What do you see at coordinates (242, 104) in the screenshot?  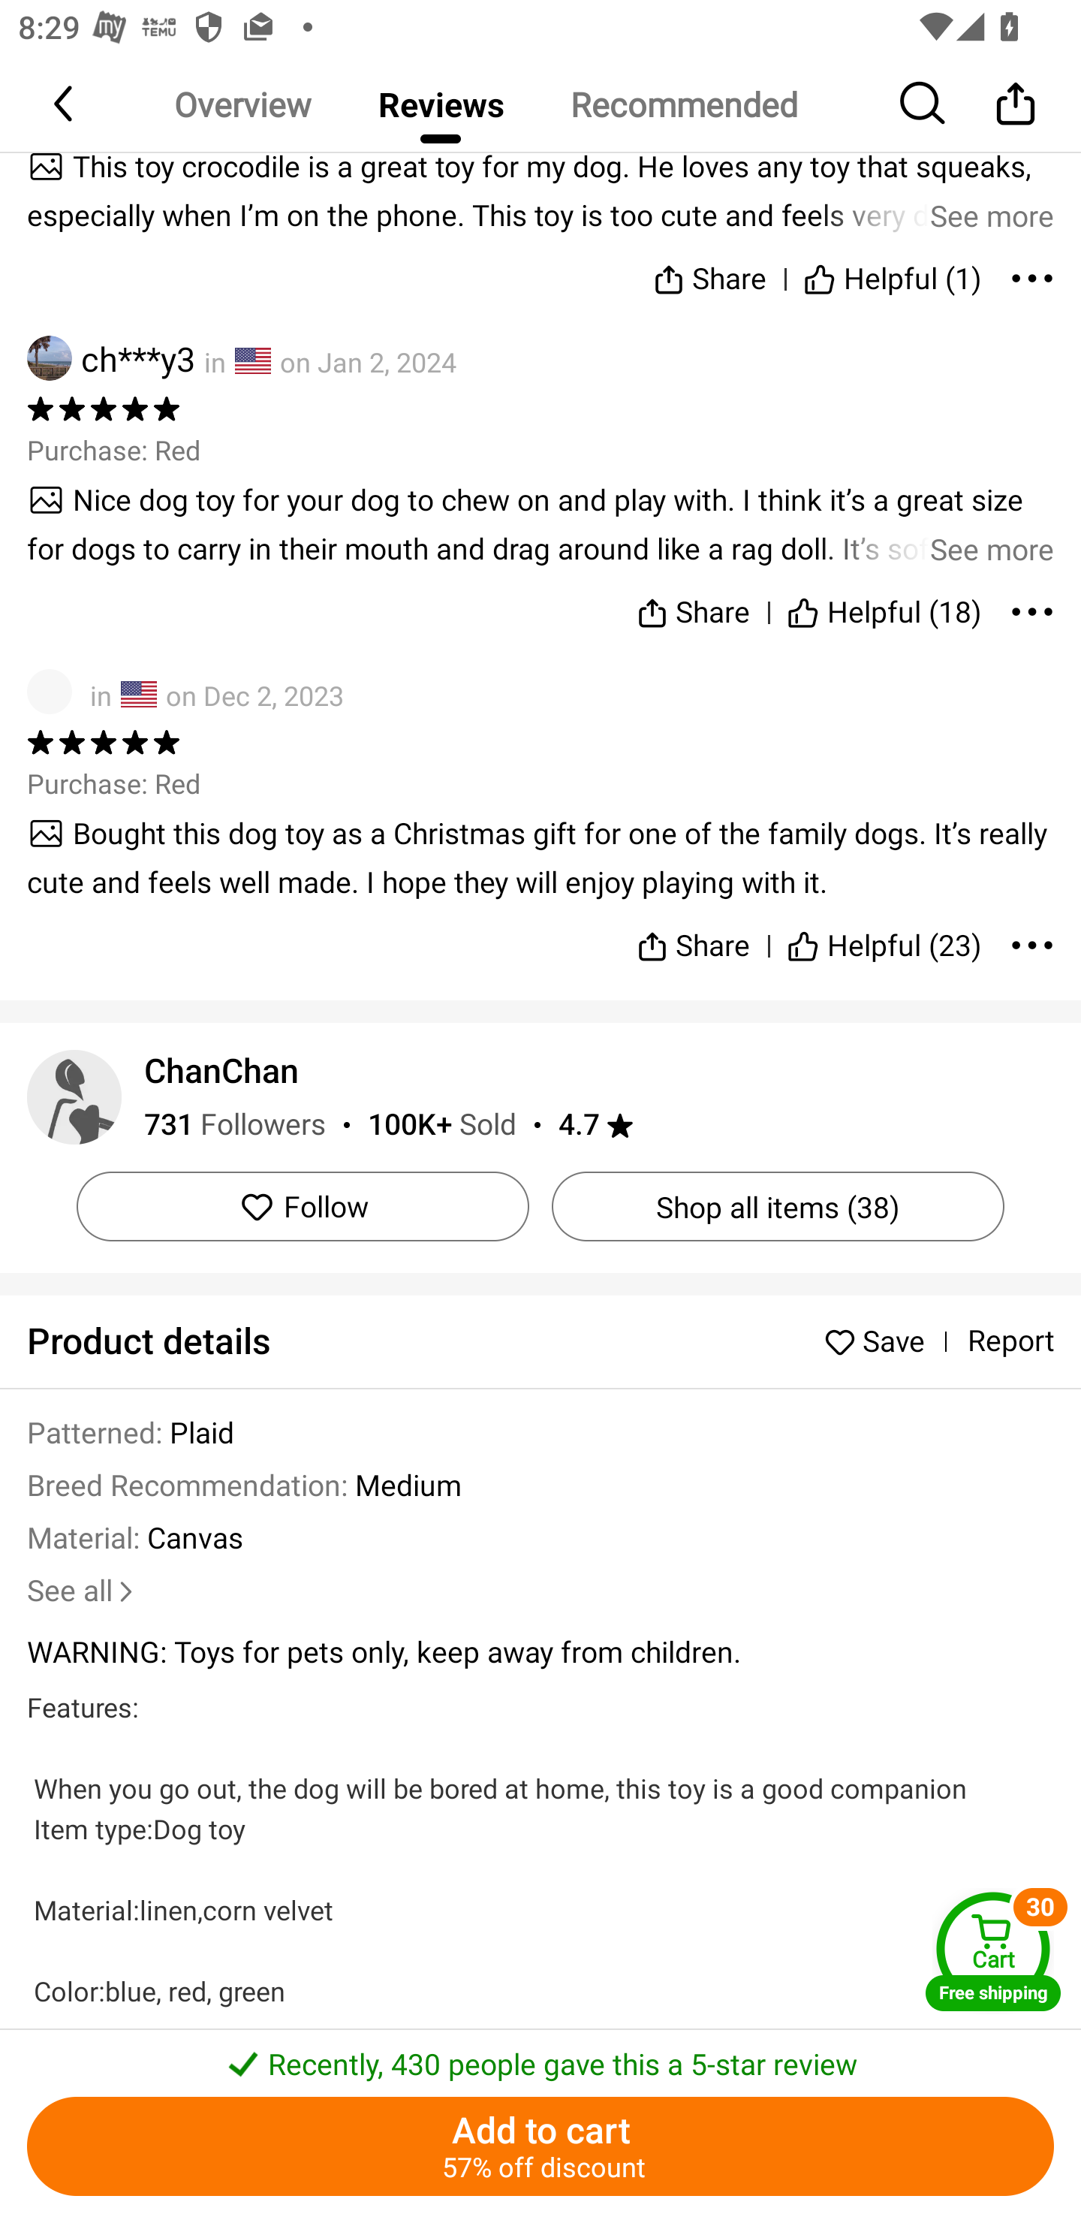 I see `Overview` at bounding box center [242, 104].